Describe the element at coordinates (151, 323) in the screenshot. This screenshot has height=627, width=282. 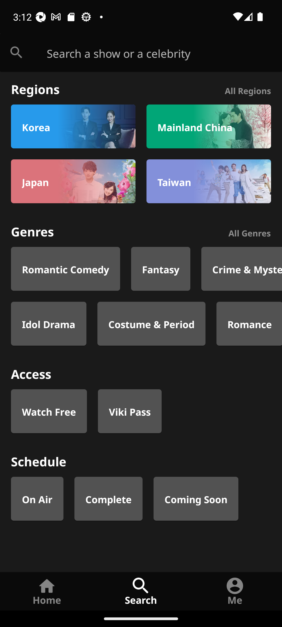
I see `filter_genre_25g Costume & Period` at that location.